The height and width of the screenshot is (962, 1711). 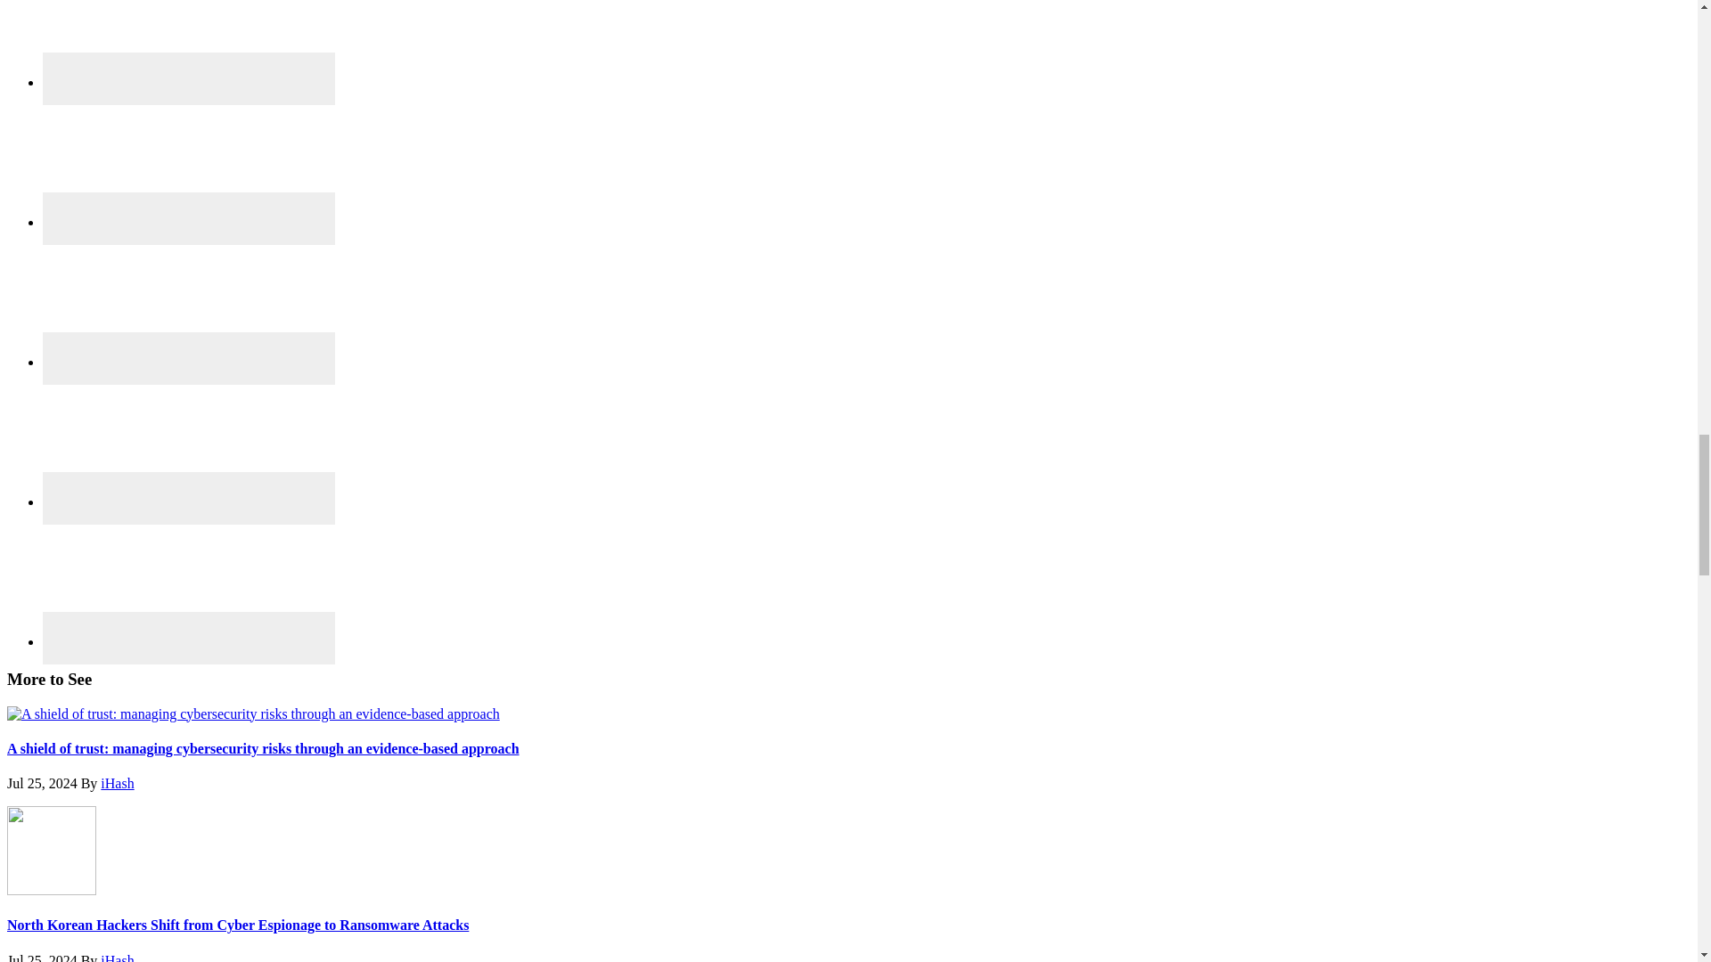 I want to click on Twitter, so click(x=189, y=440).